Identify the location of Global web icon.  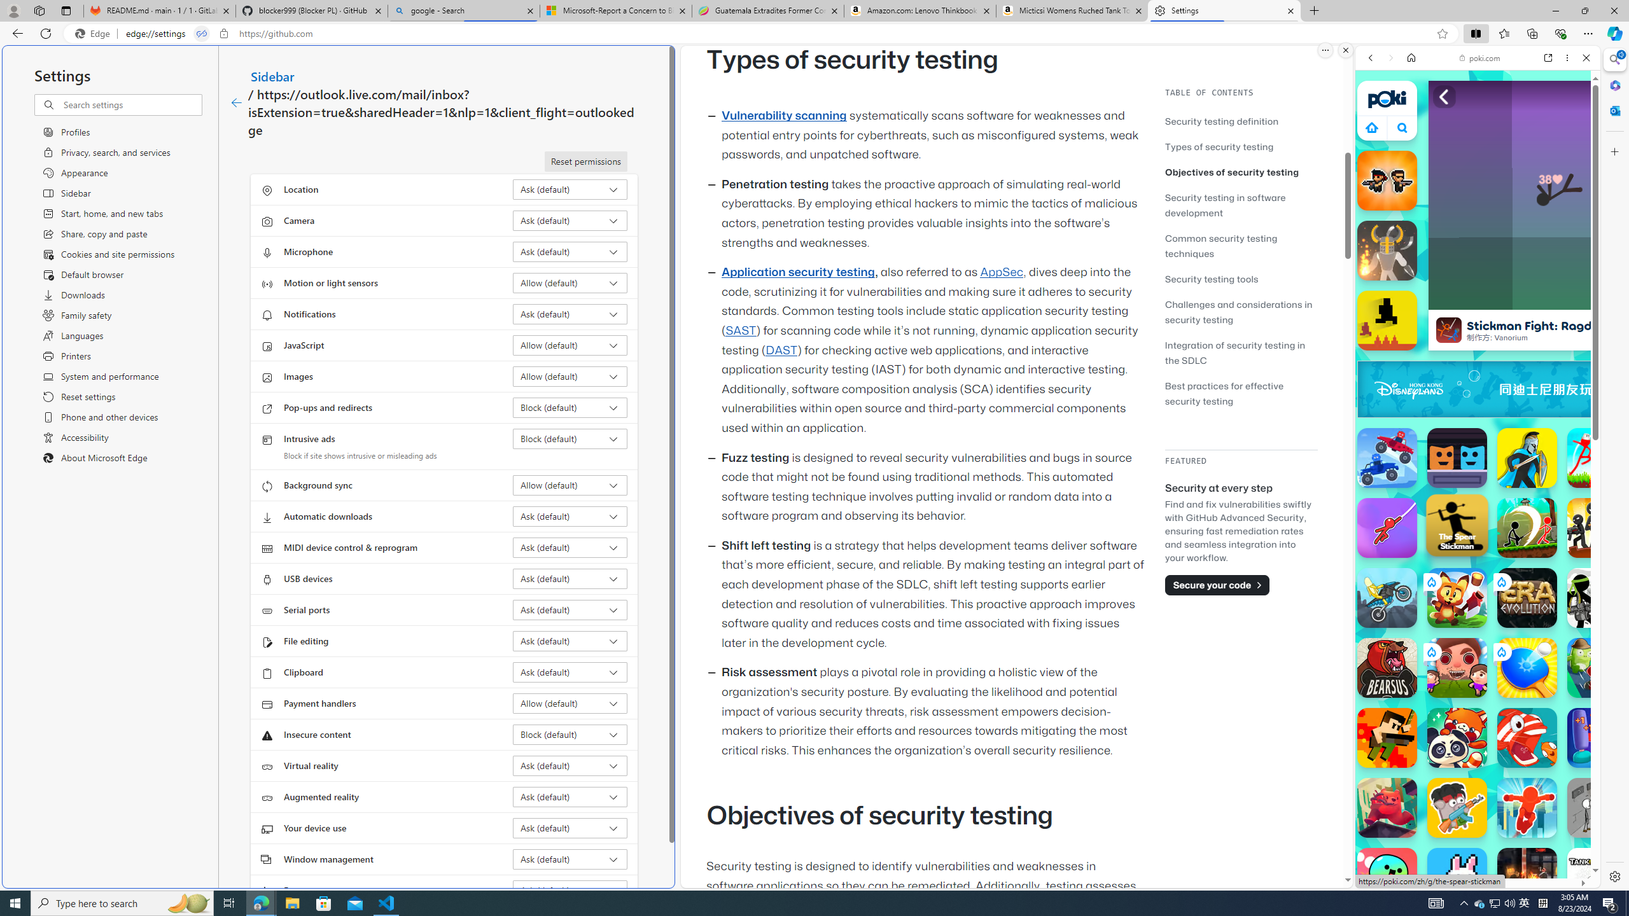
(1380, 845).